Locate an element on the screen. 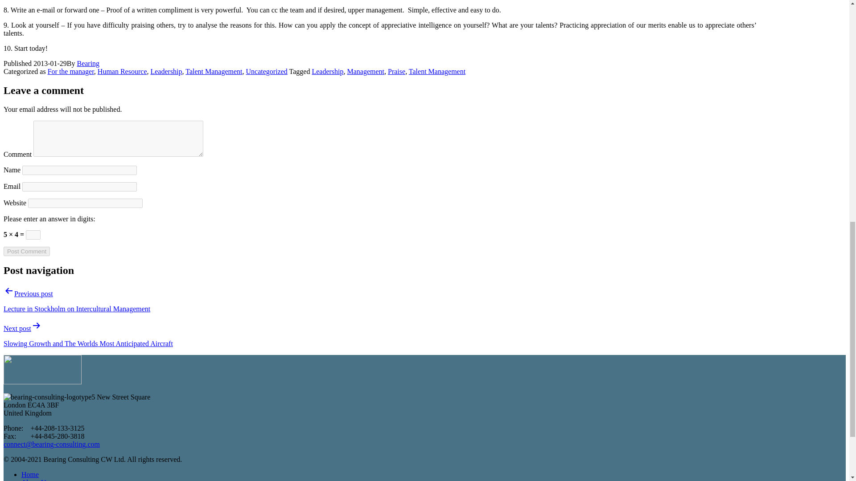 The height and width of the screenshot is (481, 856). Home is located at coordinates (30, 474).